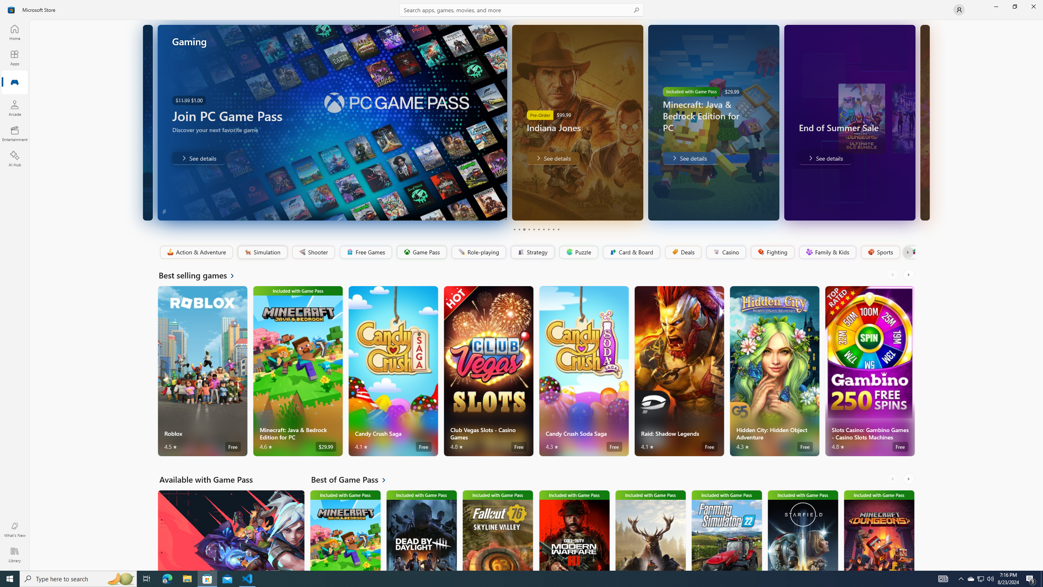  Describe the element at coordinates (196, 252) in the screenshot. I see `Action & Adventure` at that location.